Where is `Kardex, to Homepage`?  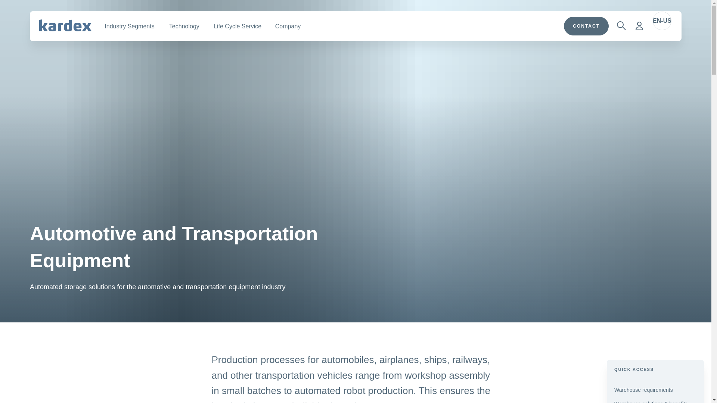 Kardex, to Homepage is located at coordinates (65, 25).